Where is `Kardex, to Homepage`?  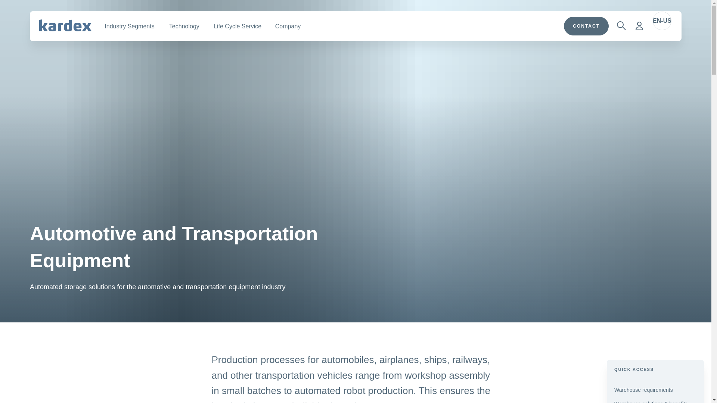 Kardex, to Homepage is located at coordinates (65, 25).